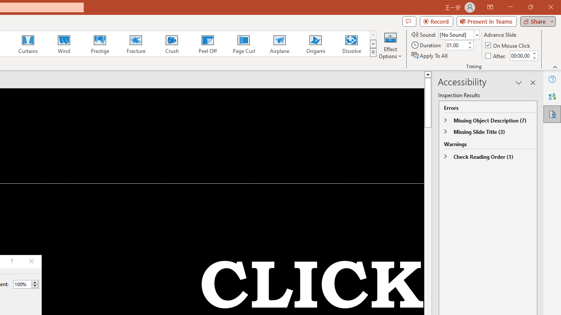 This screenshot has height=315, width=561. Describe the element at coordinates (171, 44) in the screenshot. I see `Crush` at that location.